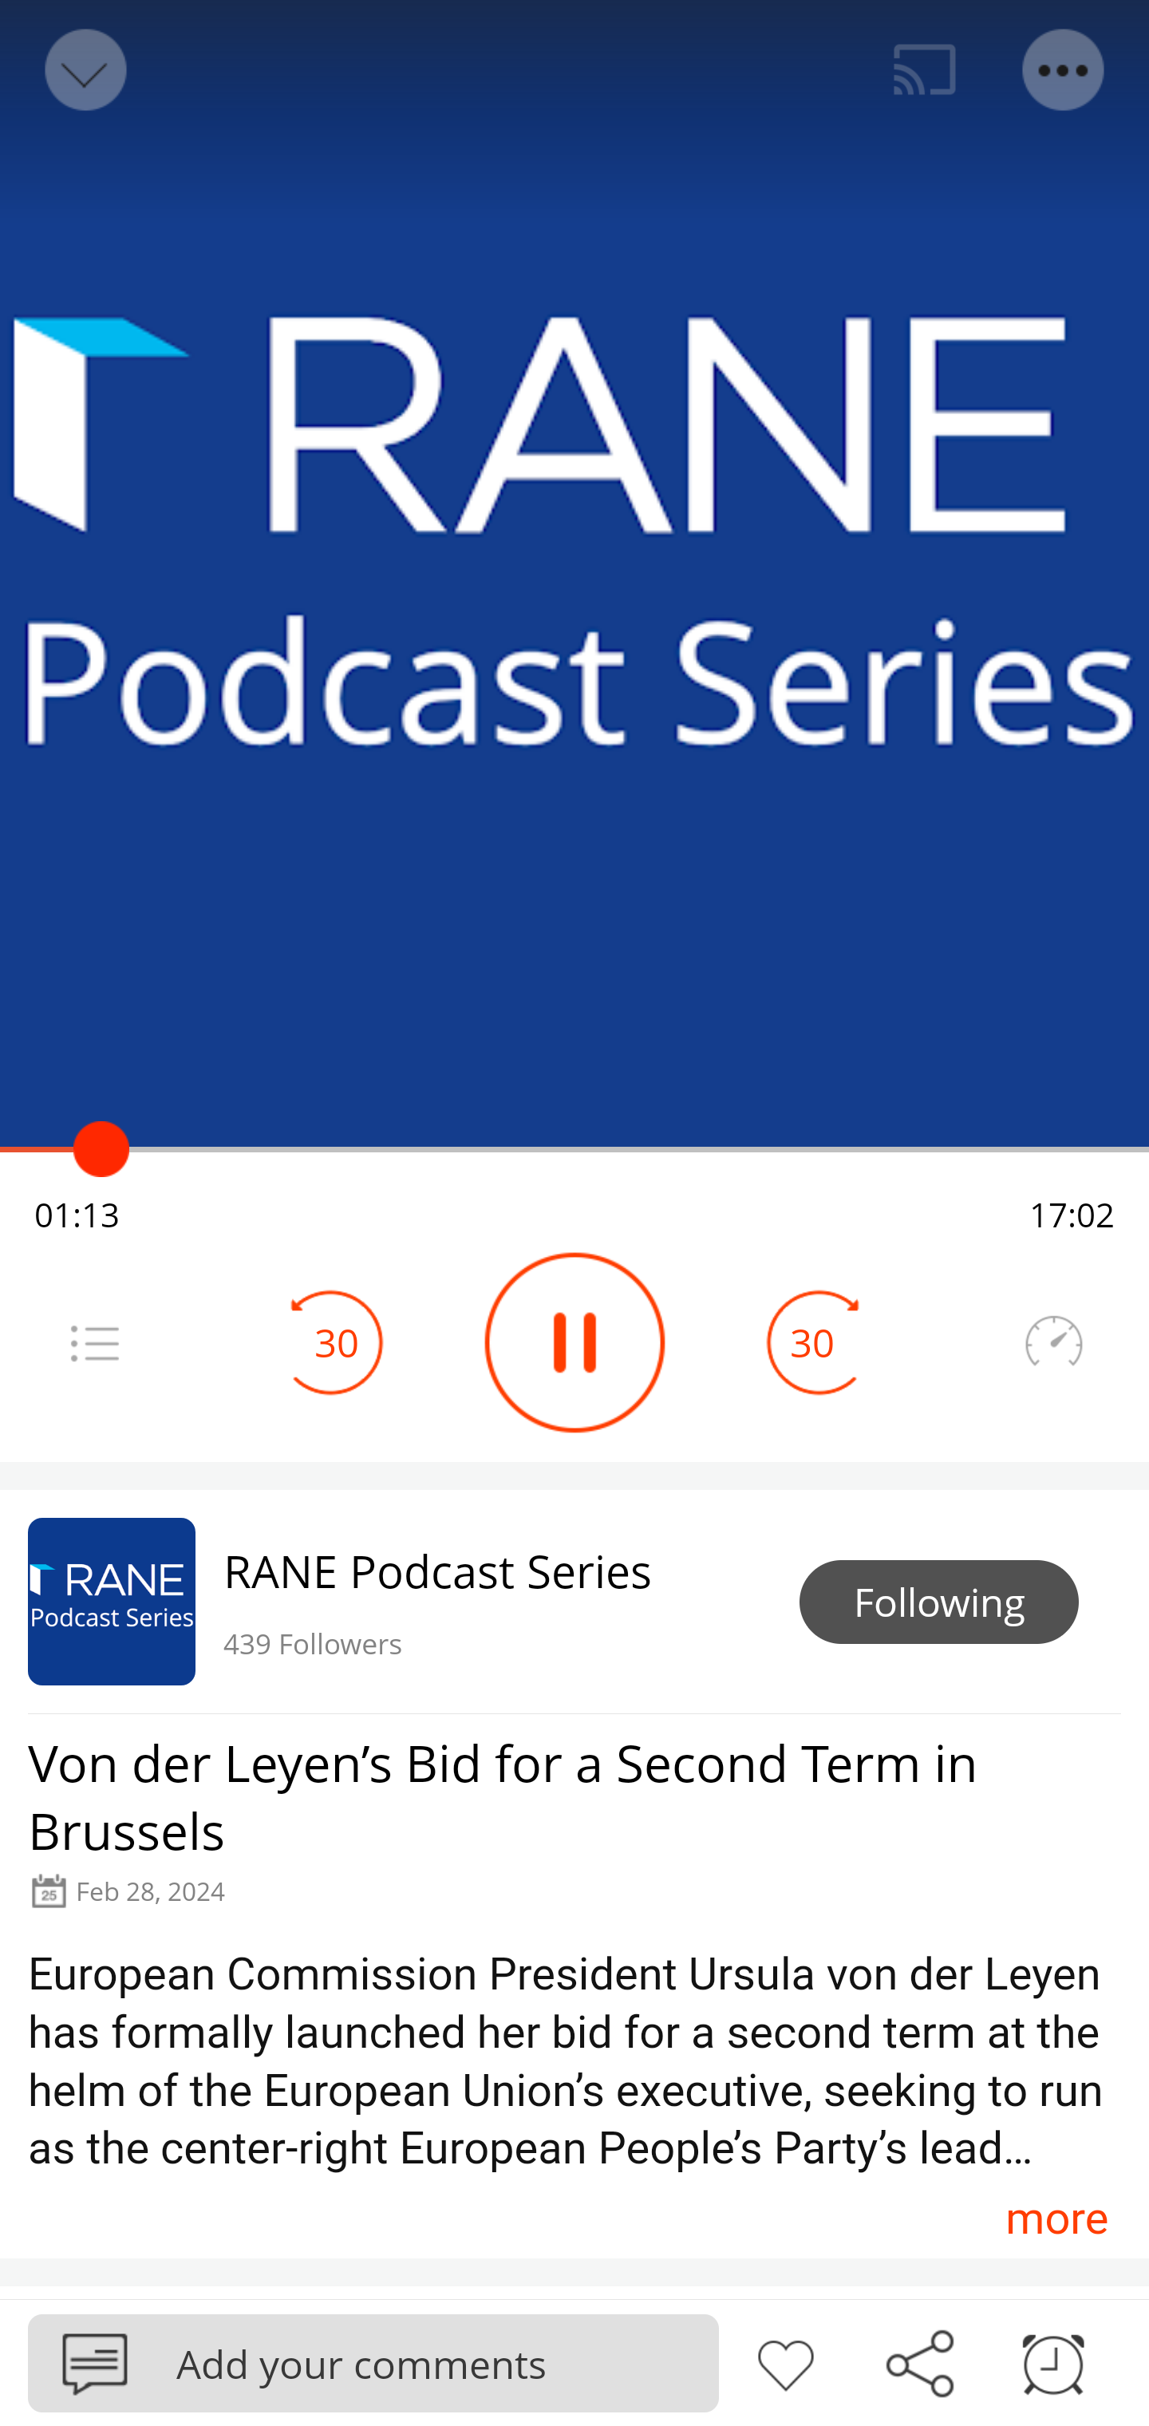 The image size is (1149, 2426). I want to click on Sleep timer, so click(1053, 2361).